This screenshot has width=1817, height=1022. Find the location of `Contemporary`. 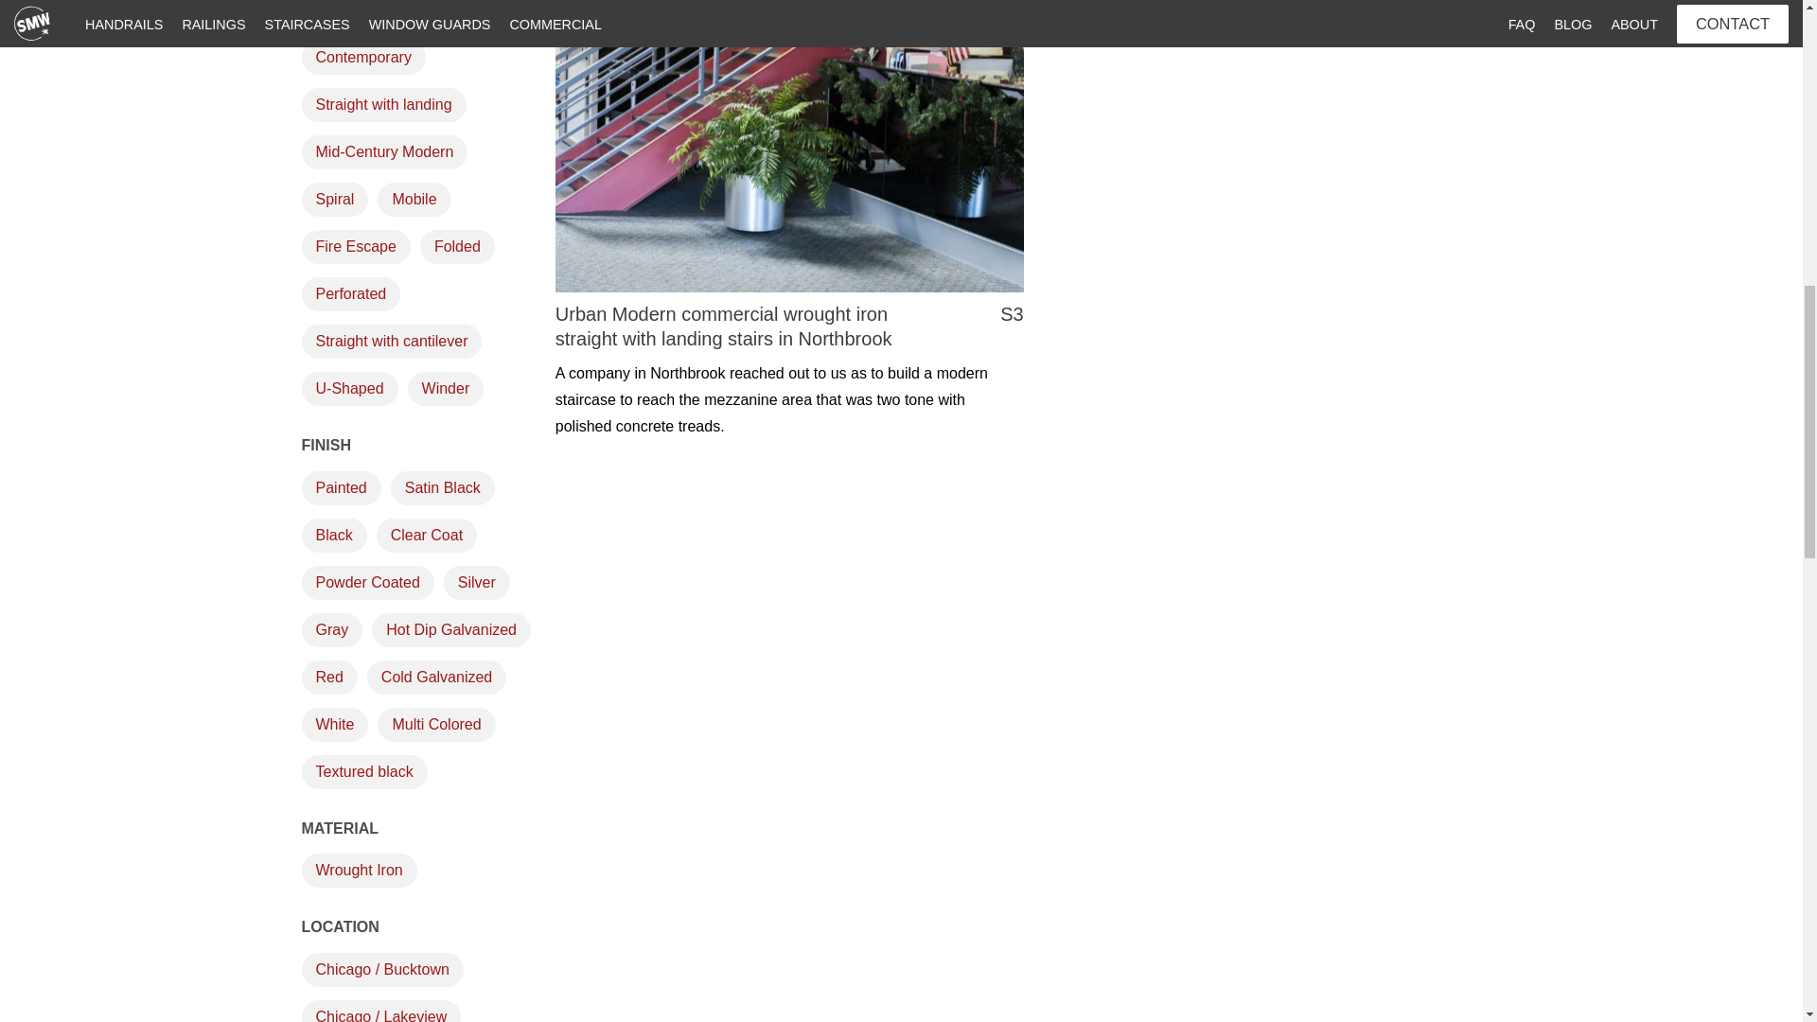

Contemporary is located at coordinates (363, 57).